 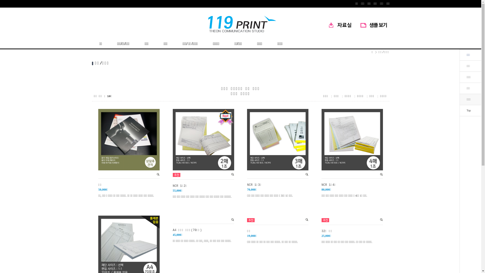 I want to click on Top, so click(x=469, y=110).